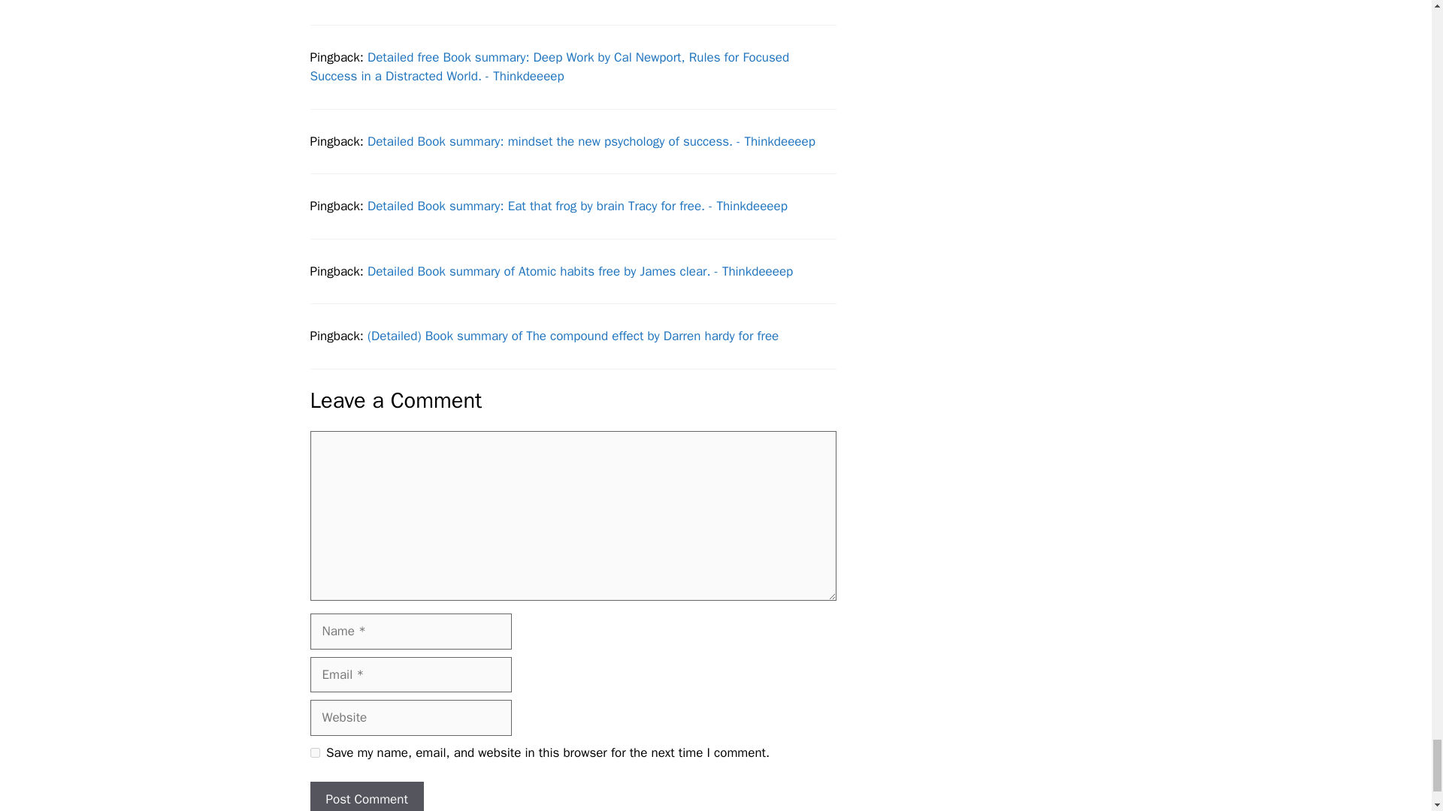 The height and width of the screenshot is (811, 1443). I want to click on yes, so click(314, 752).